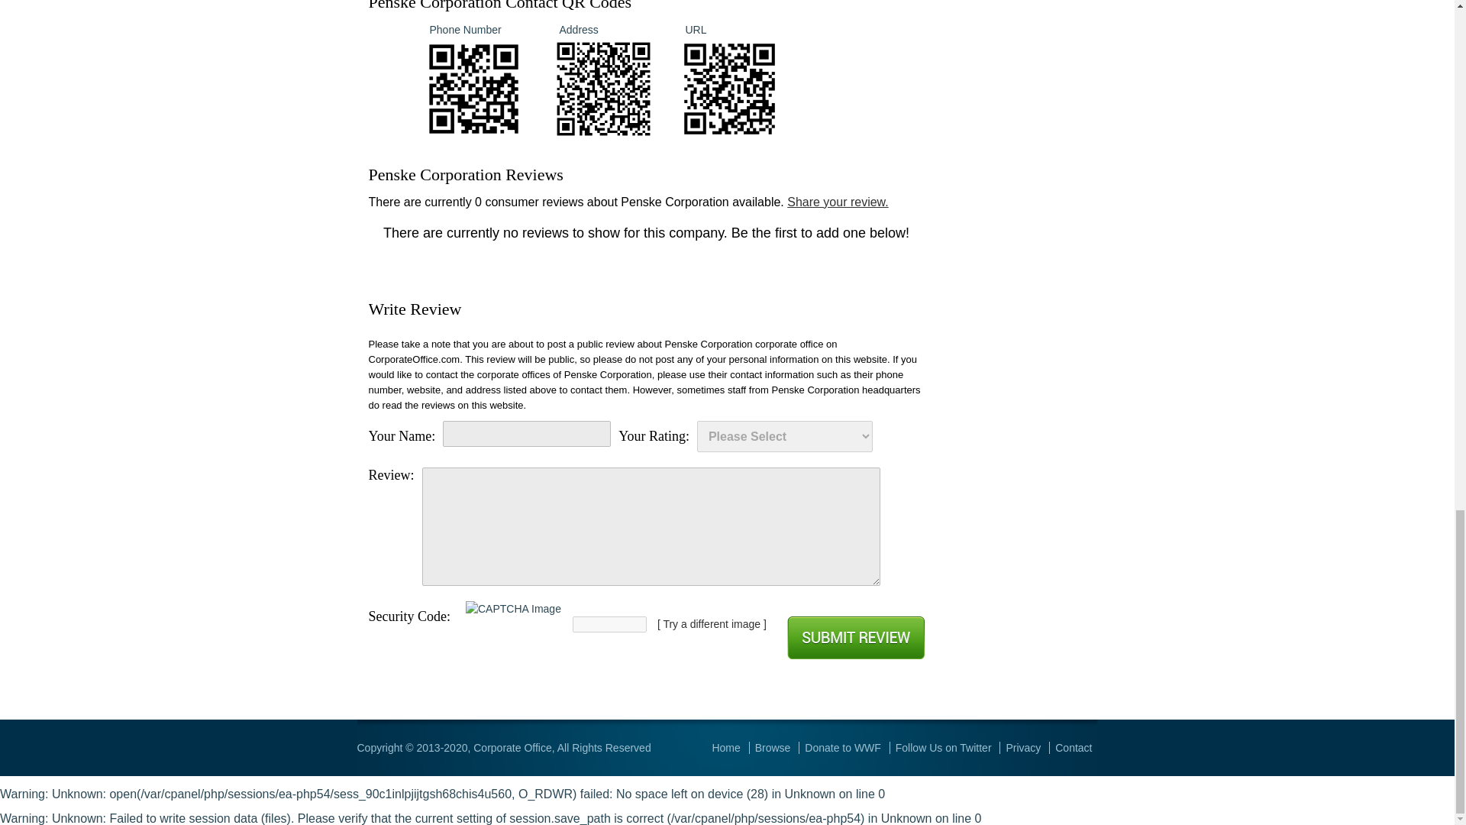 The image size is (1466, 825). Describe the element at coordinates (843, 747) in the screenshot. I see `Donate to WWF` at that location.